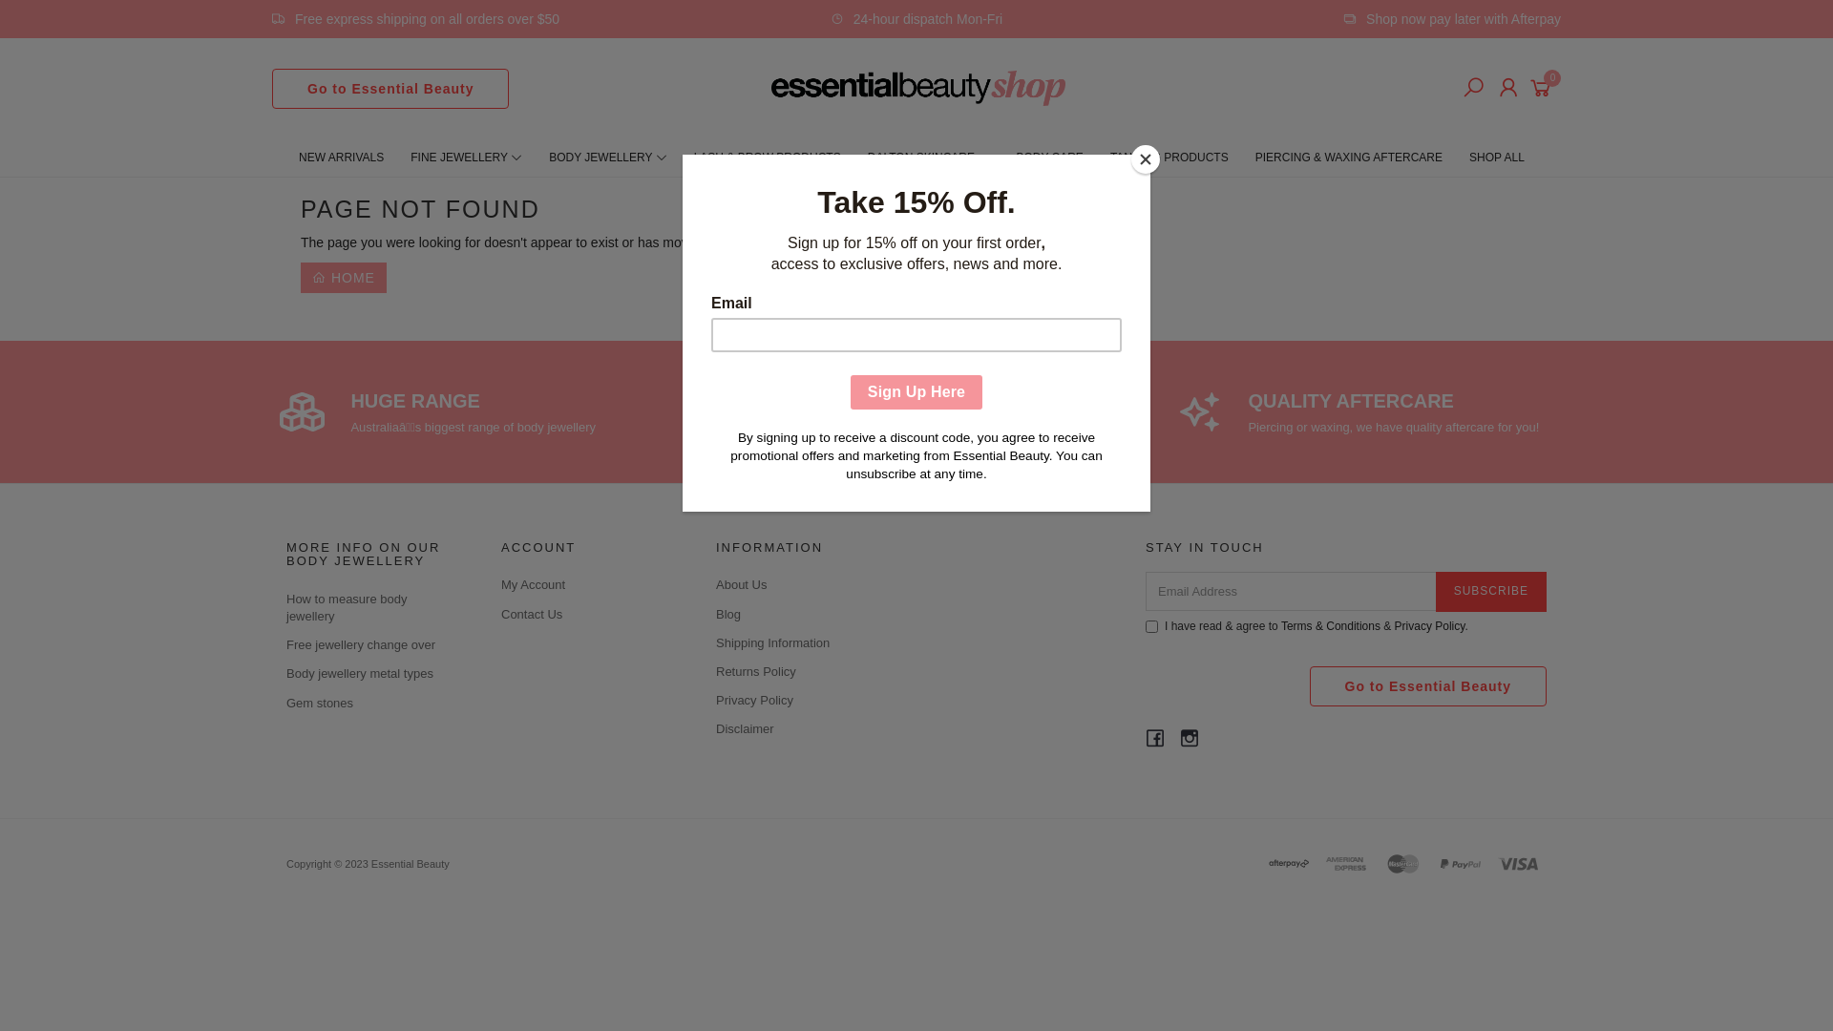 This screenshot has width=1833, height=1031. I want to click on Returns Policy, so click(802, 672).